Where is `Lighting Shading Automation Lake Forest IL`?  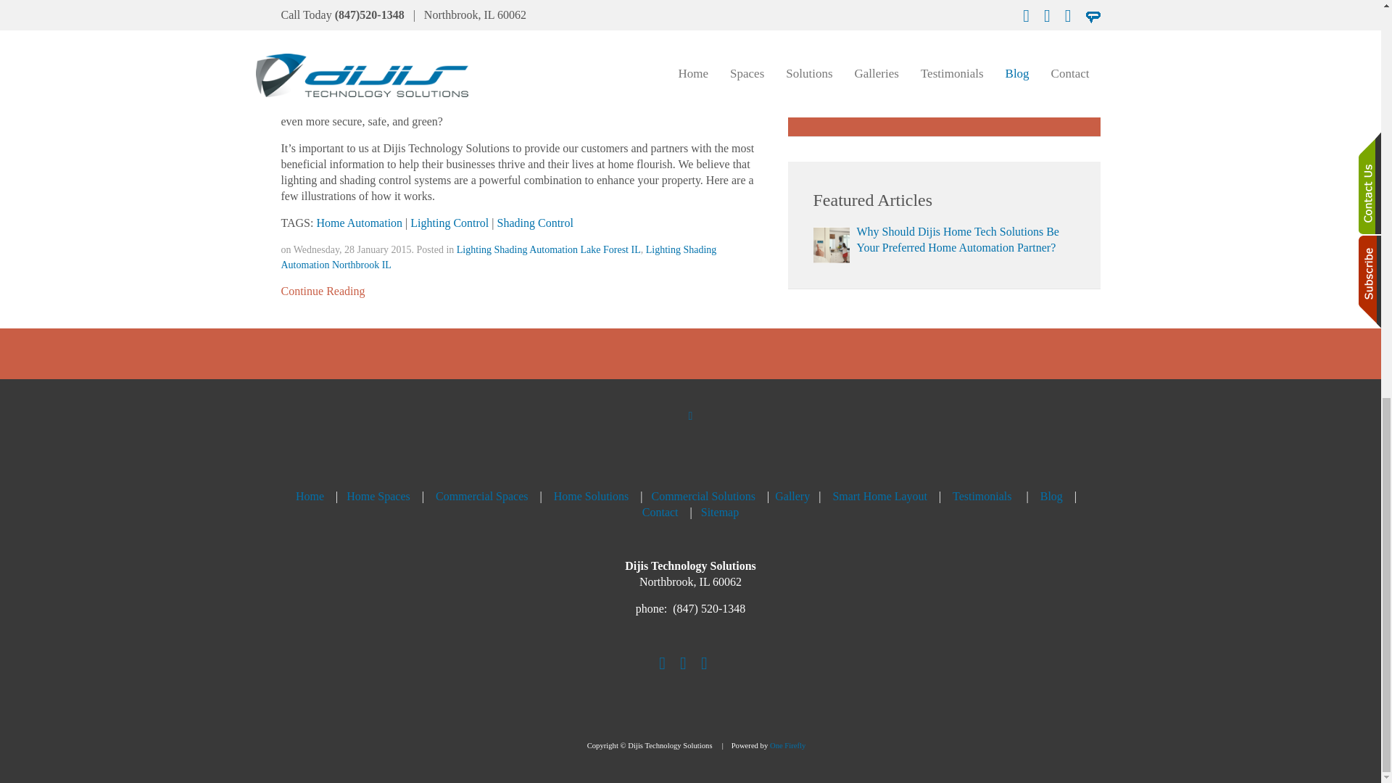
Lighting Shading Automation Lake Forest IL is located at coordinates (548, 249).